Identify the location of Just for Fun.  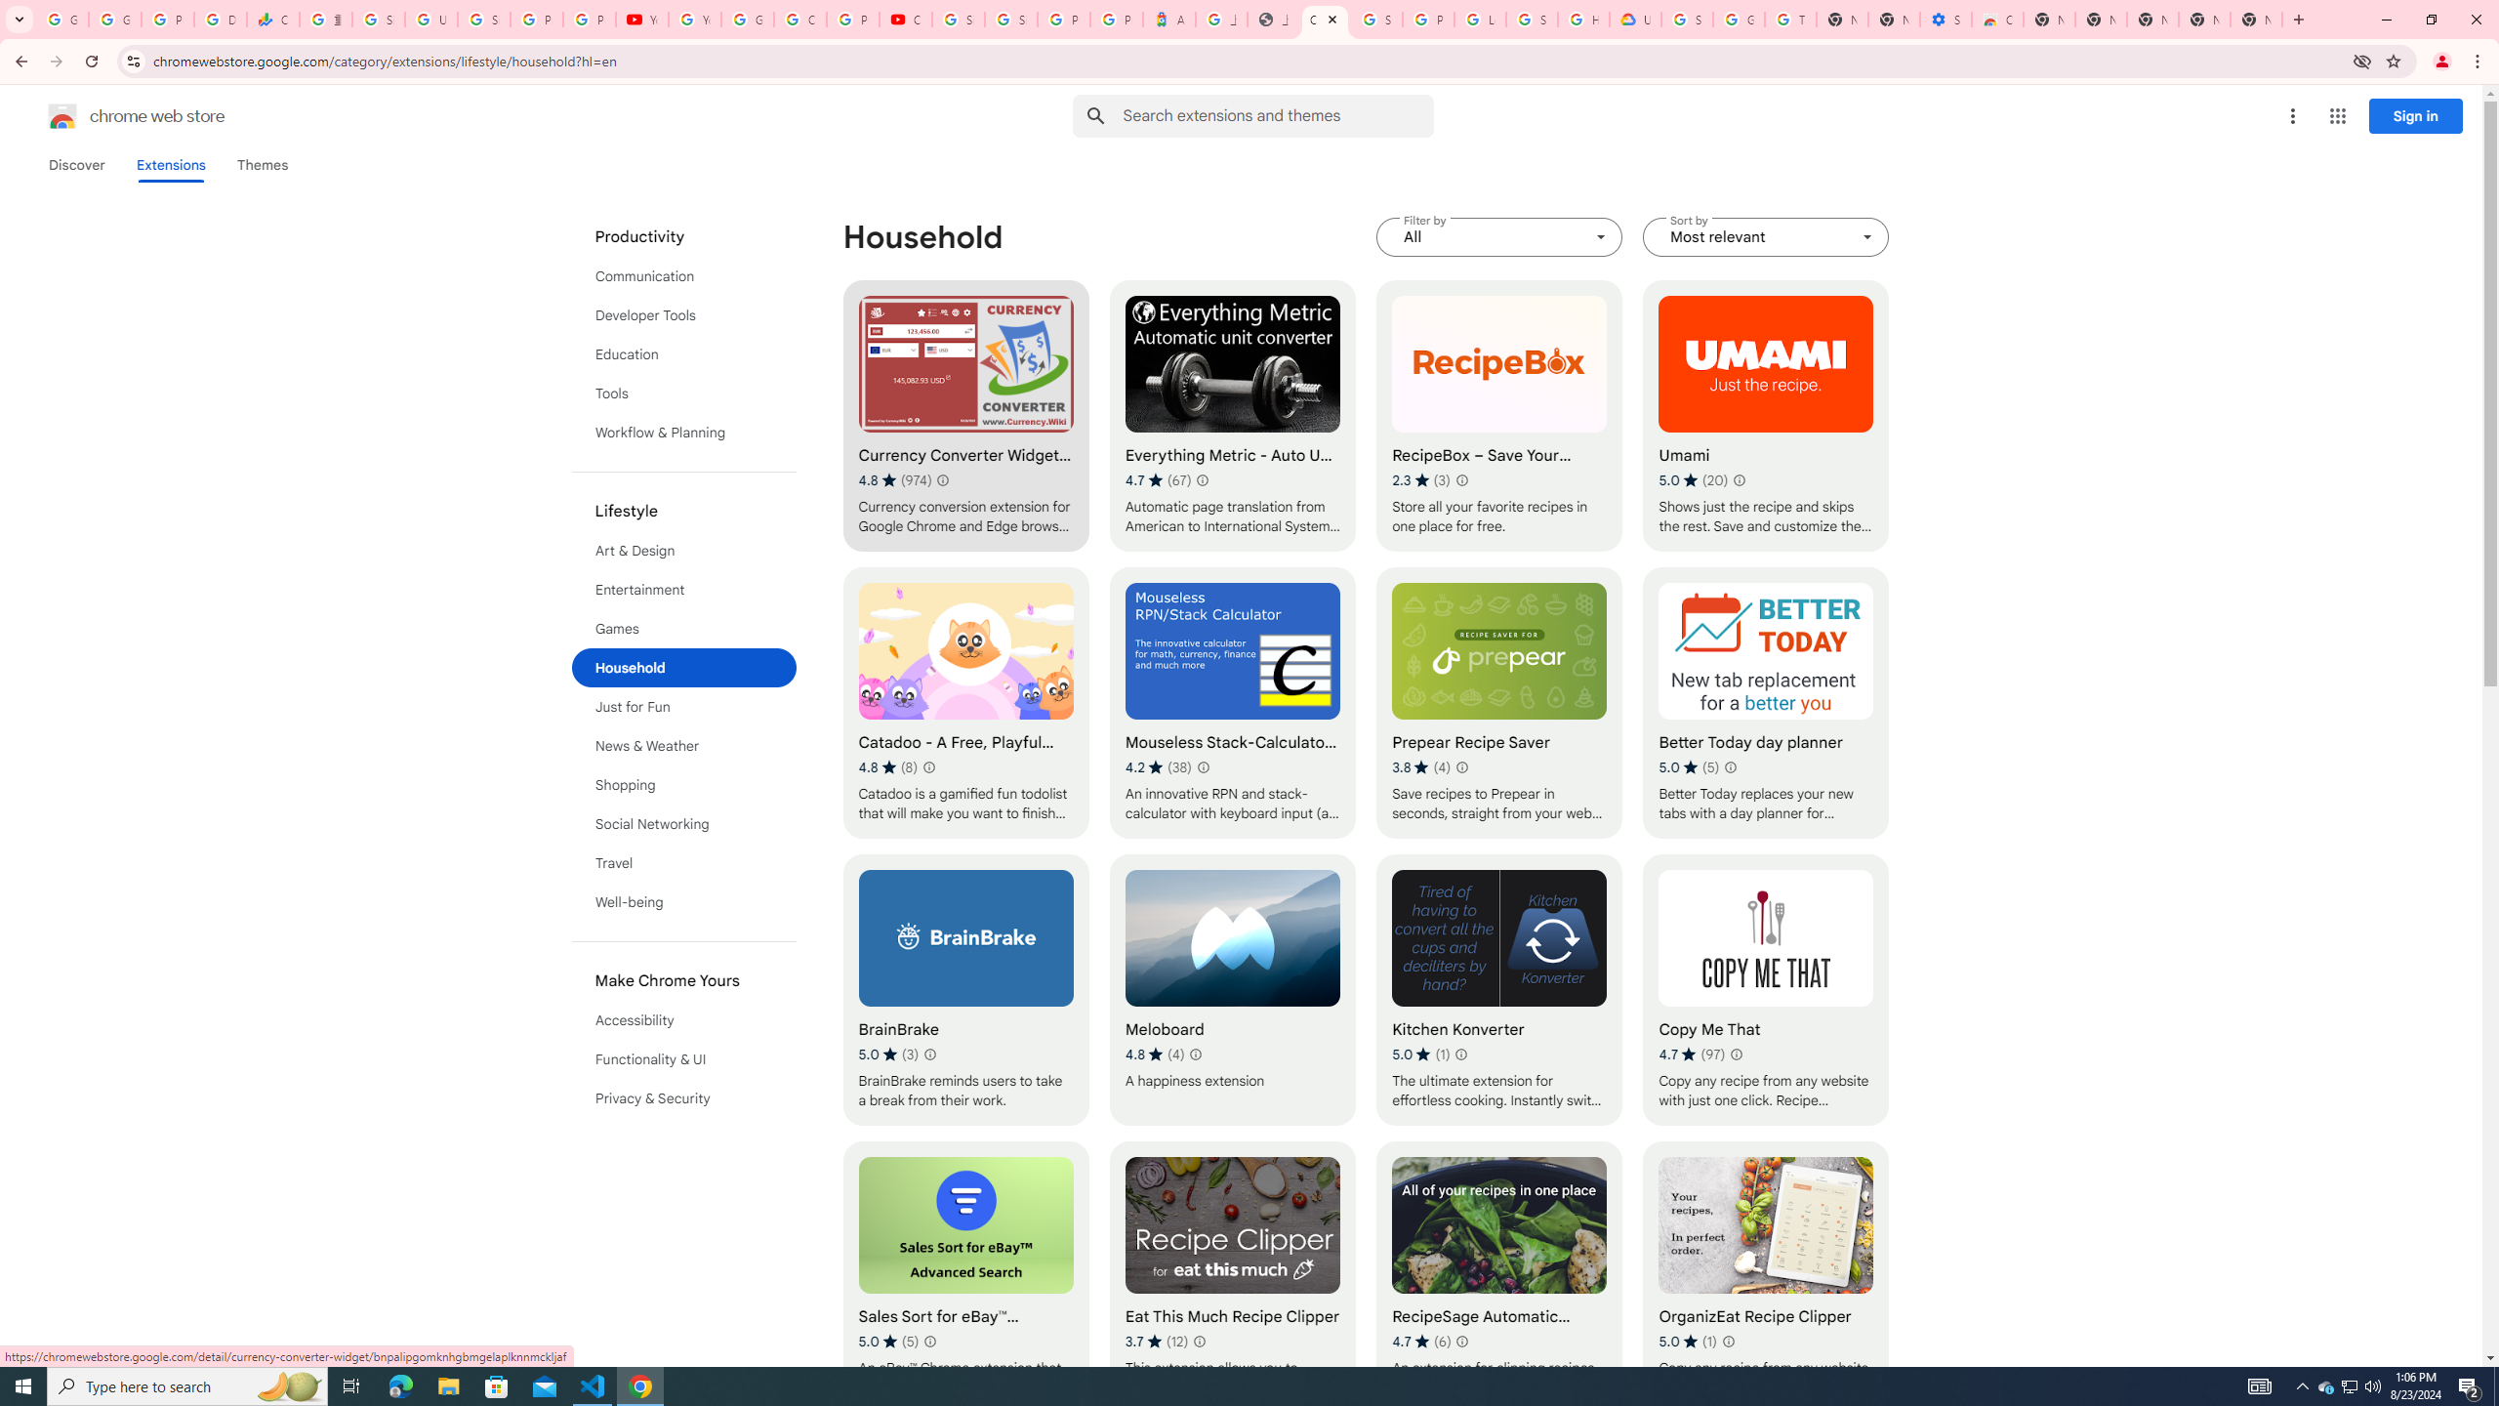
(684, 707).